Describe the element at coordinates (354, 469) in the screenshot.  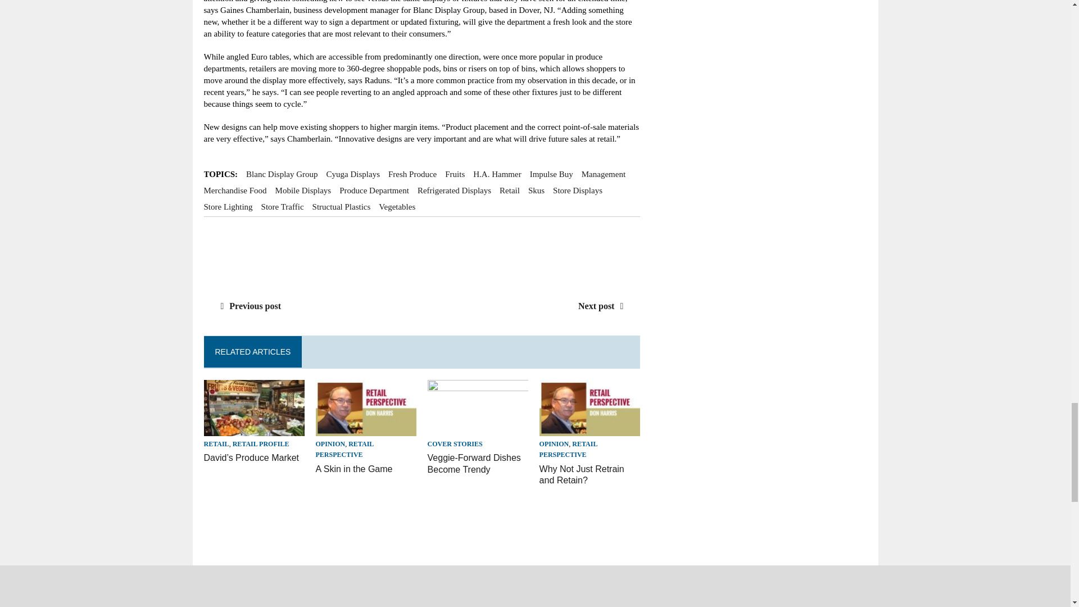
I see `A Skin in the Game` at that location.